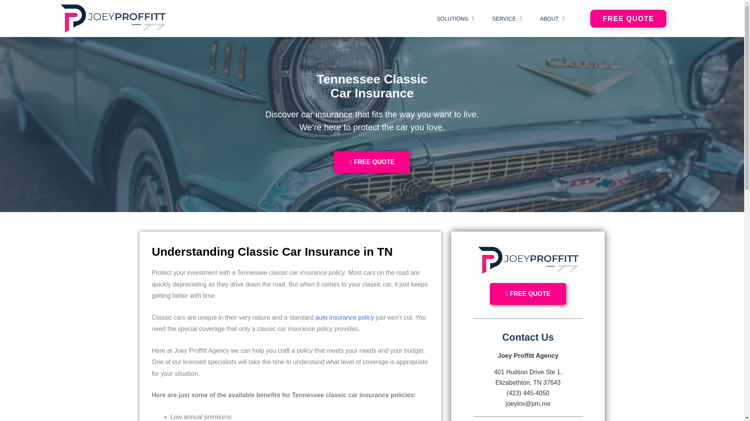 This screenshot has width=750, height=421. I want to click on FREE QUOTE, so click(628, 19).